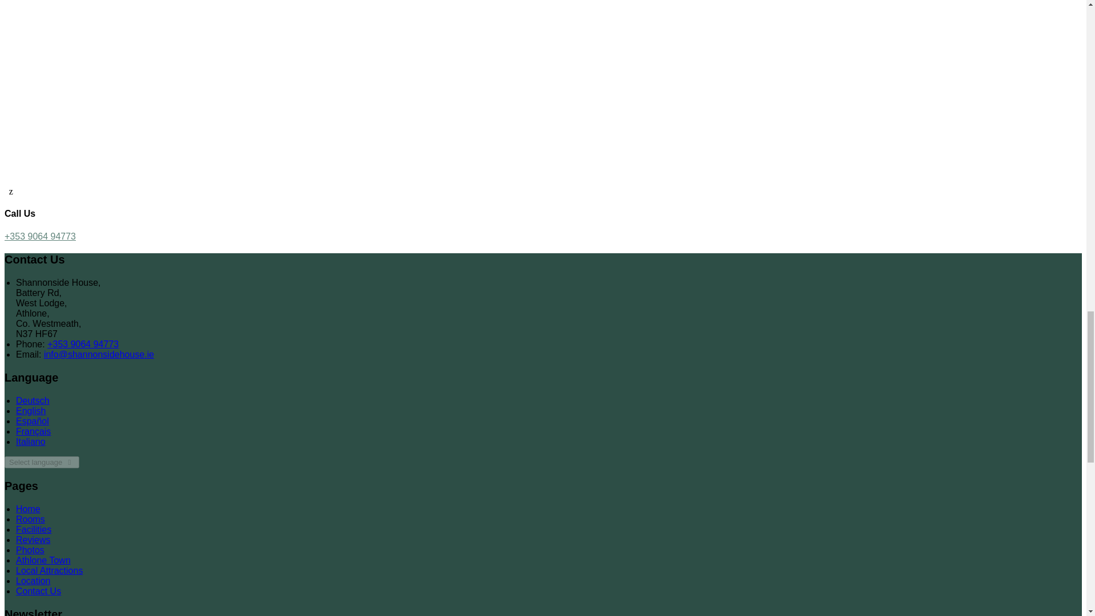  I want to click on Deutsch, so click(33, 400).